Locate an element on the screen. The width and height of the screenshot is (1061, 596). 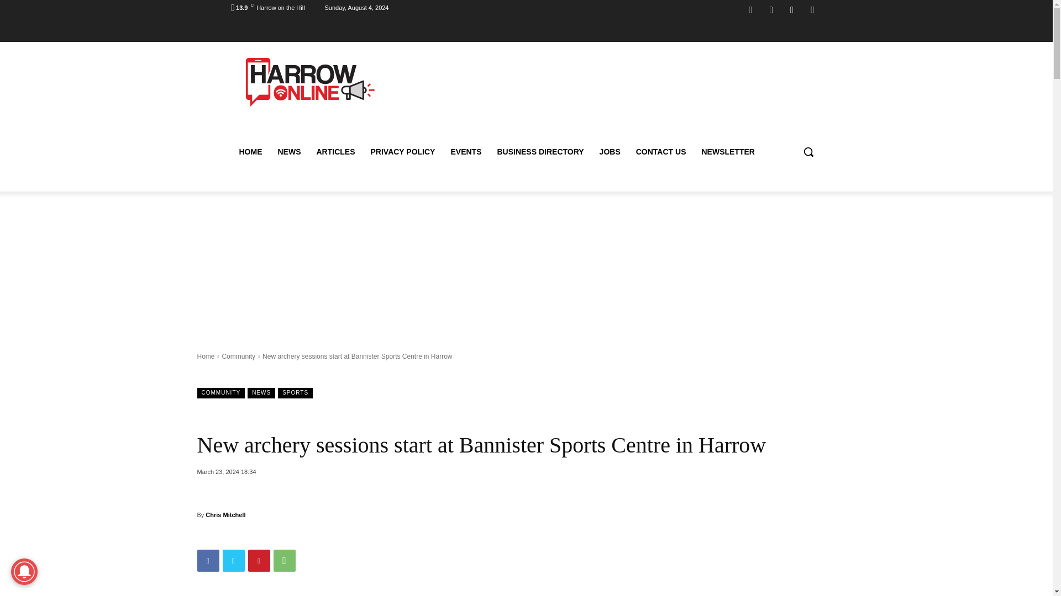
HOME is located at coordinates (250, 151).